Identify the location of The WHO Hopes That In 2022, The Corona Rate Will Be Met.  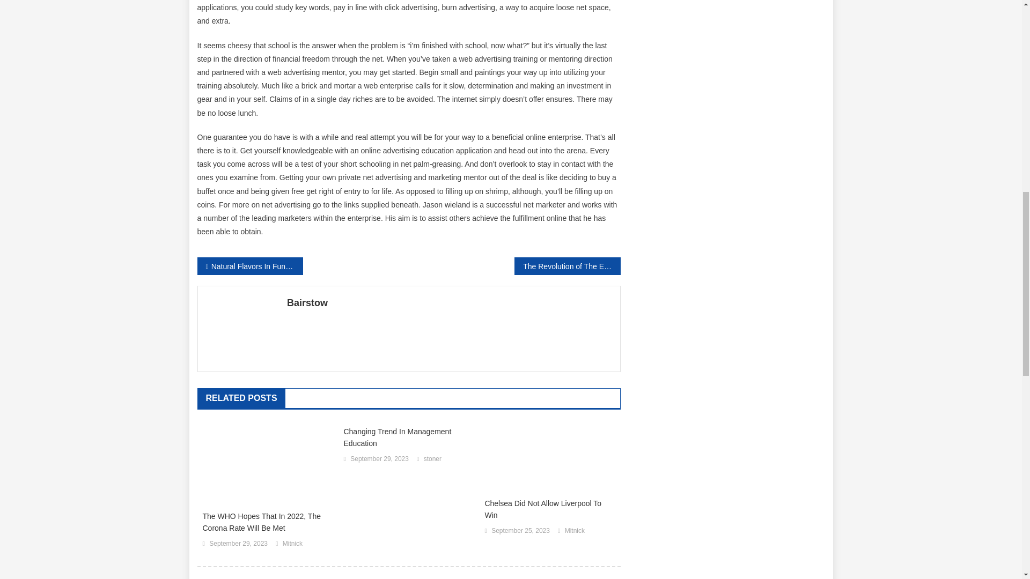
(268, 522).